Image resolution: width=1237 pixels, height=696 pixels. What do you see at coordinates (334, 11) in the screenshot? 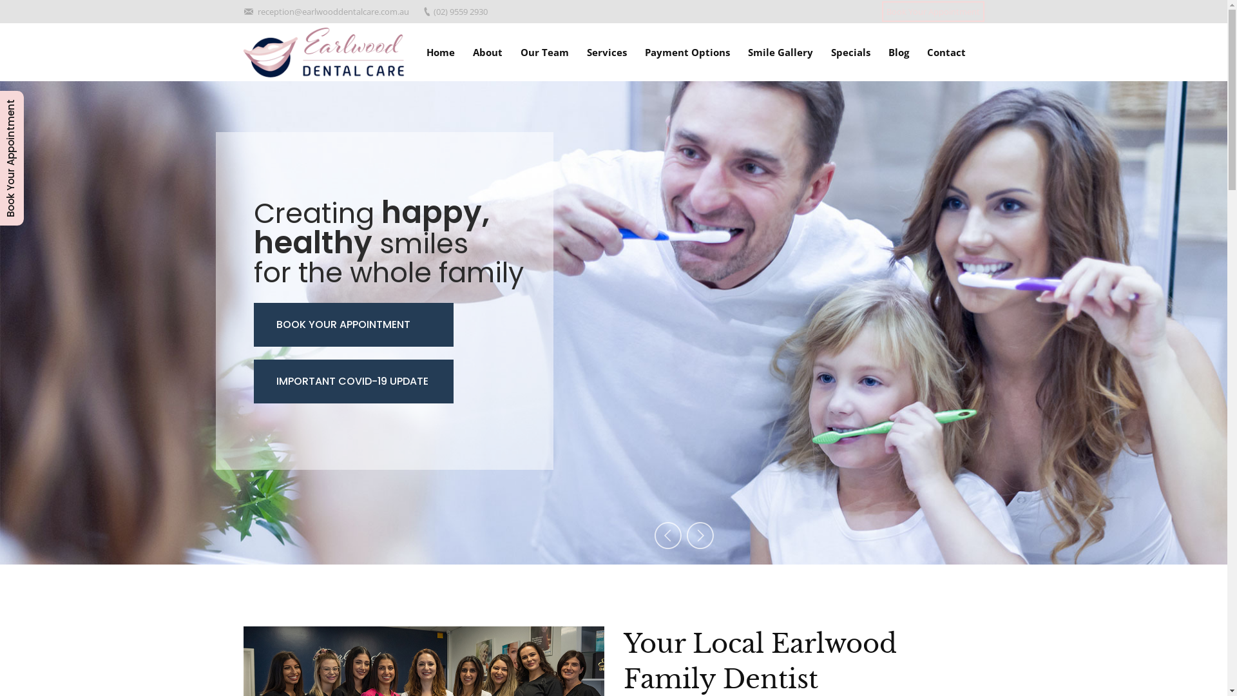
I see `reception@earlwooddentalcare.com.au` at bounding box center [334, 11].